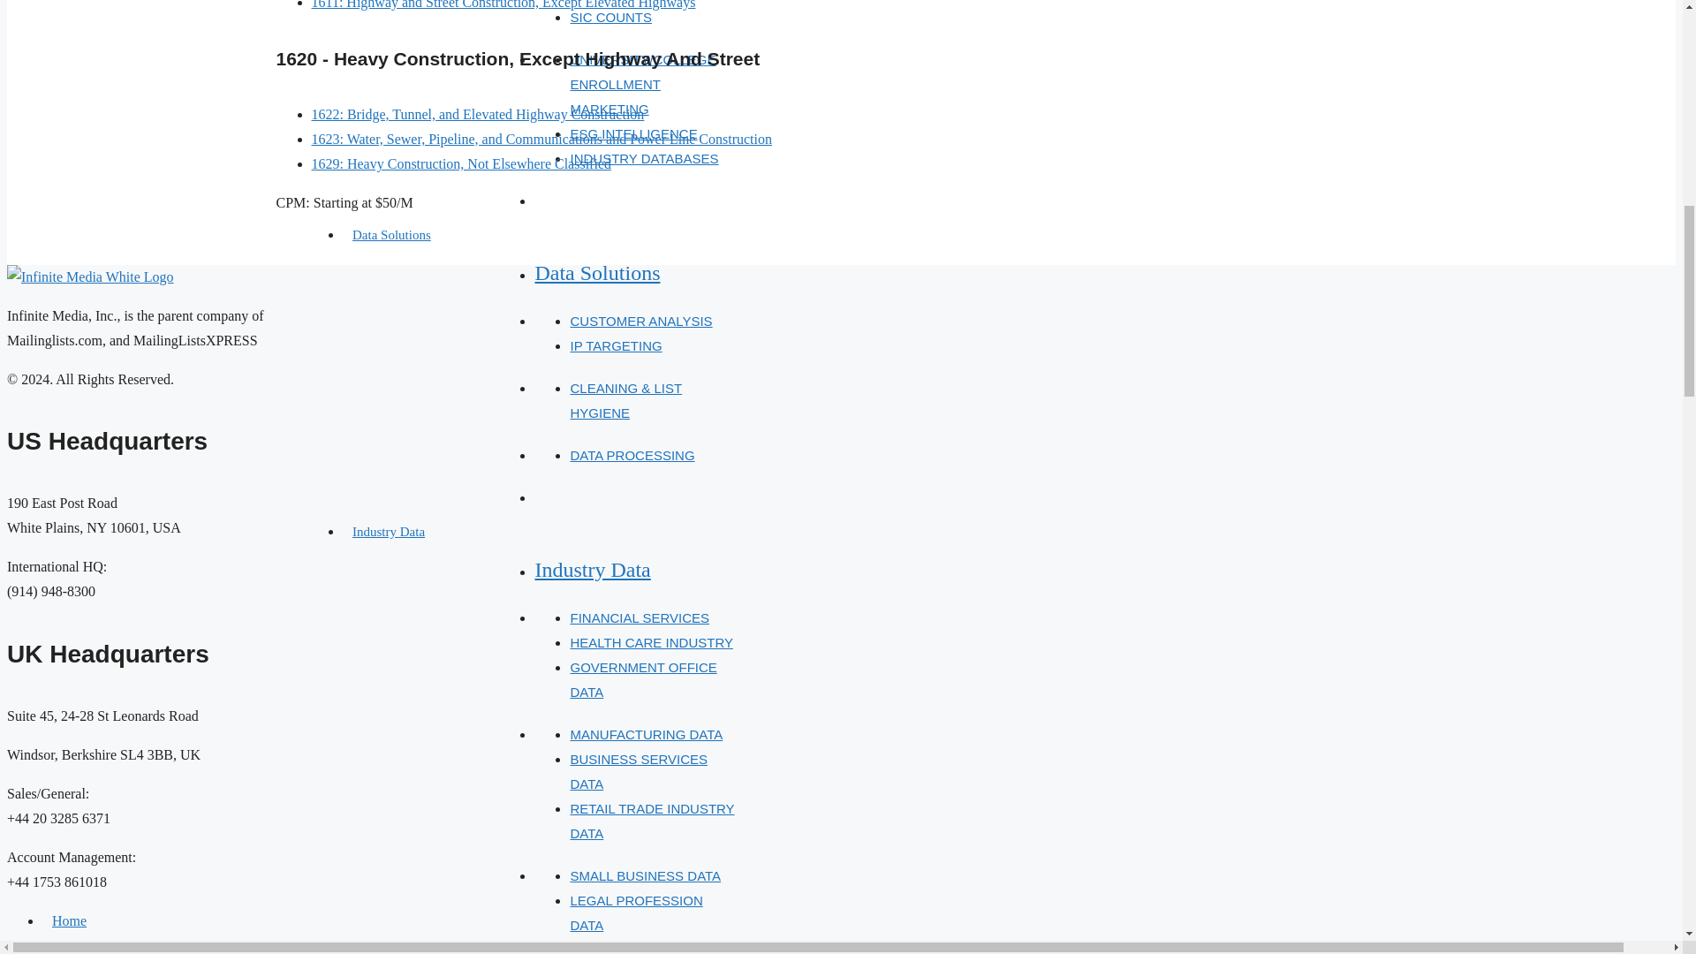  I want to click on Data Solutions, so click(391, 235).